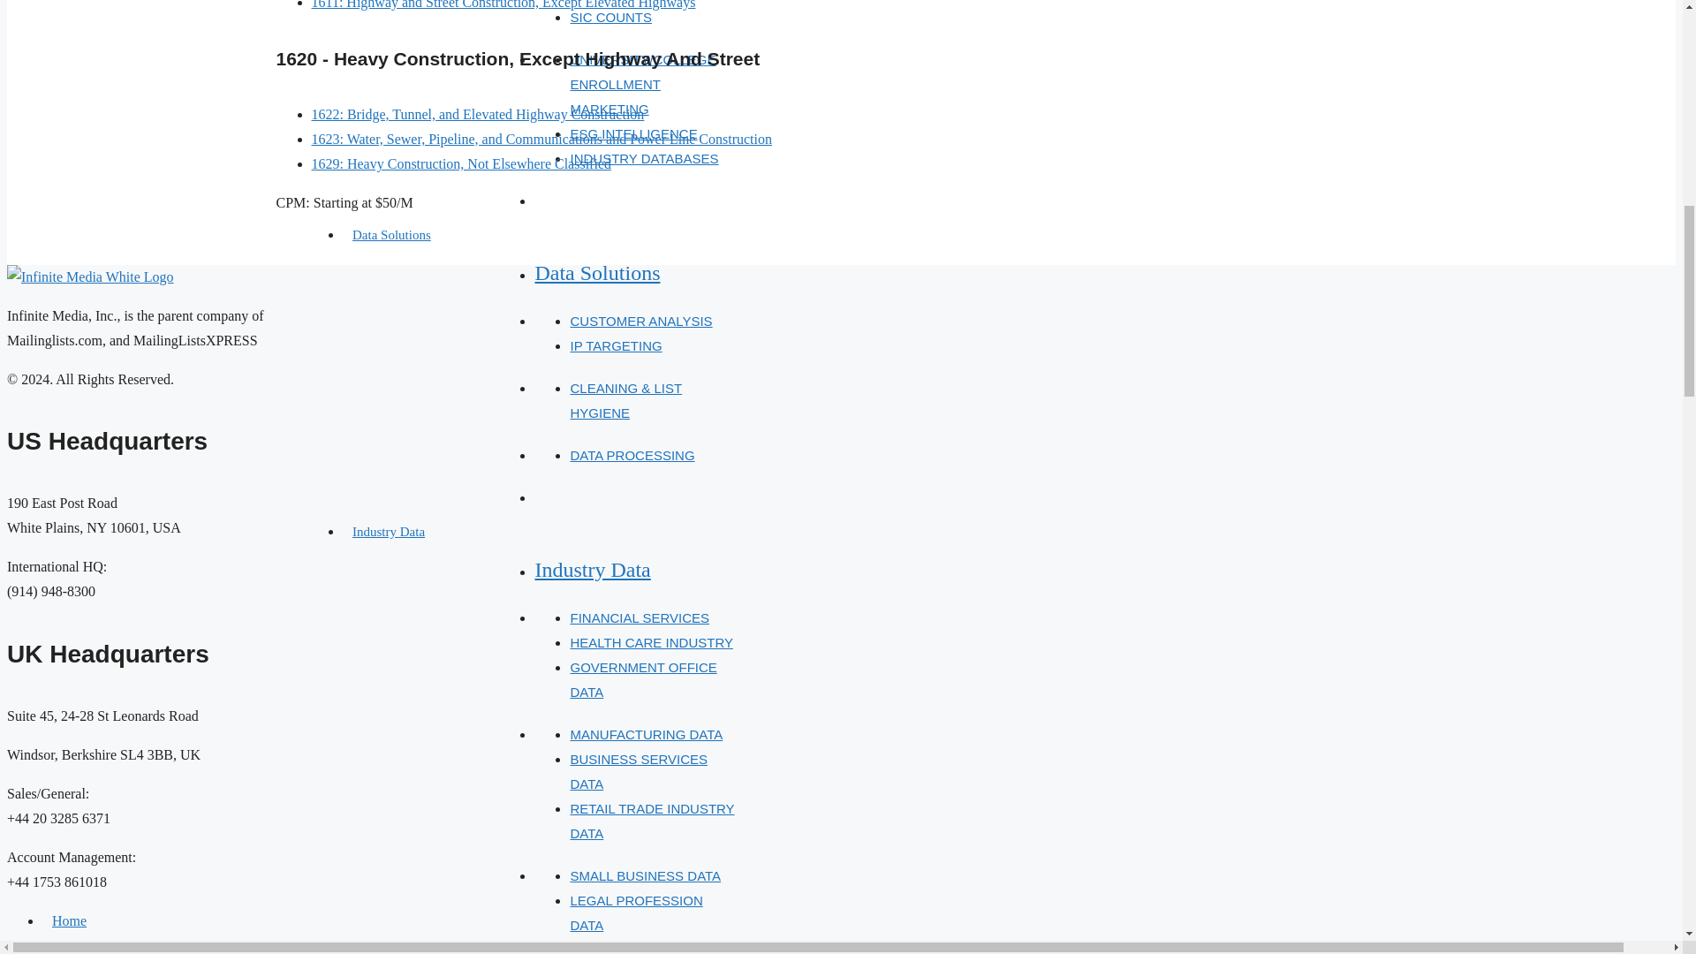  I want to click on Data Solutions, so click(391, 235).